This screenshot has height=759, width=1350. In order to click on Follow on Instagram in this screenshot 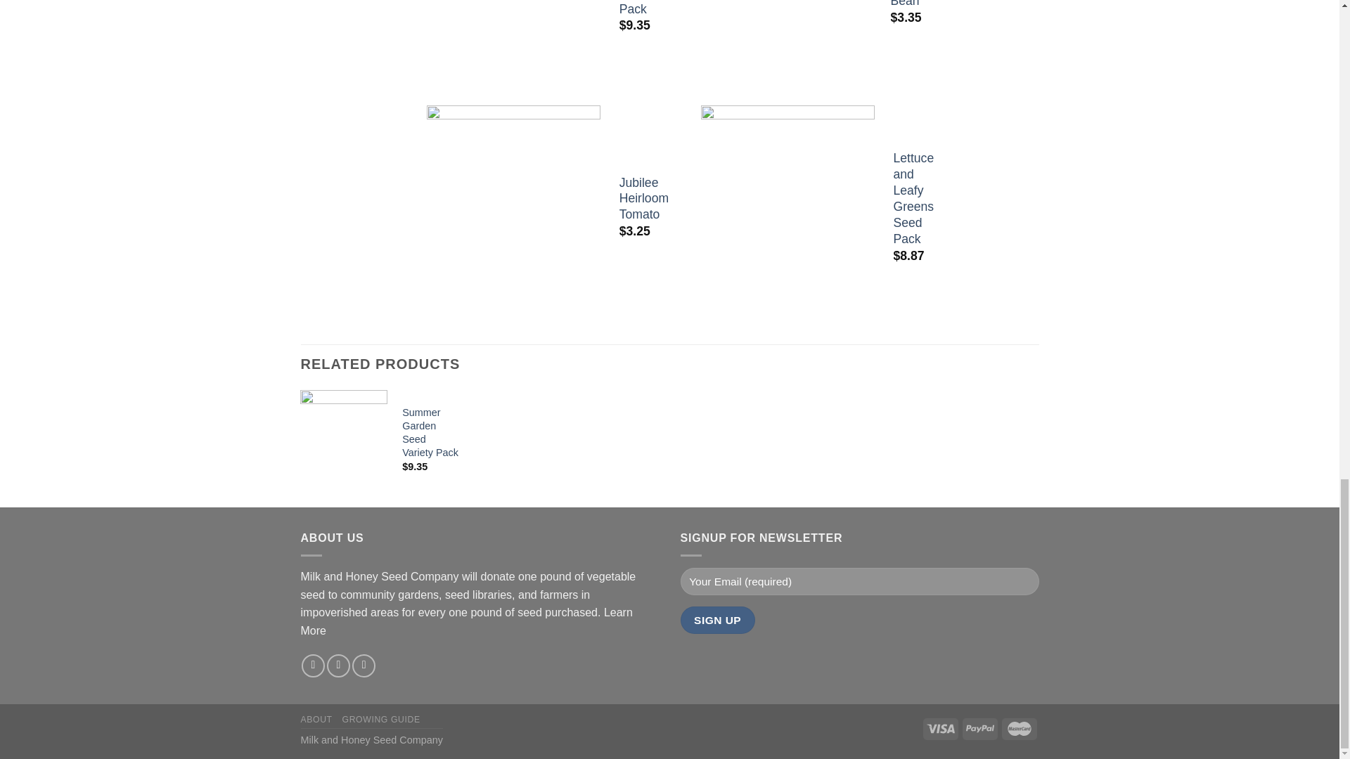, I will do `click(337, 666)`.